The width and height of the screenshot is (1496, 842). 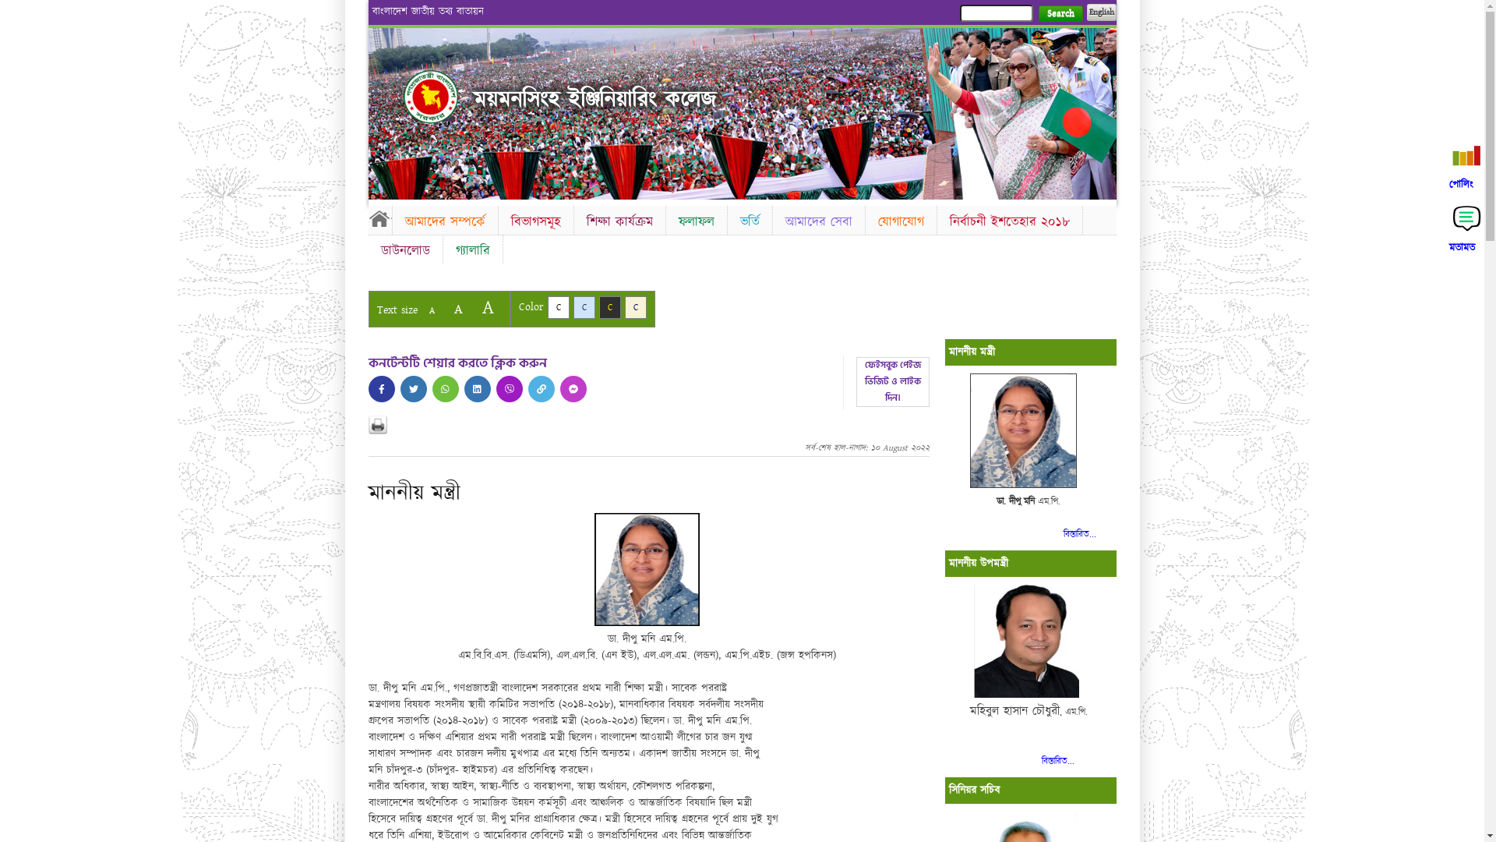 I want to click on C, so click(x=584, y=307).